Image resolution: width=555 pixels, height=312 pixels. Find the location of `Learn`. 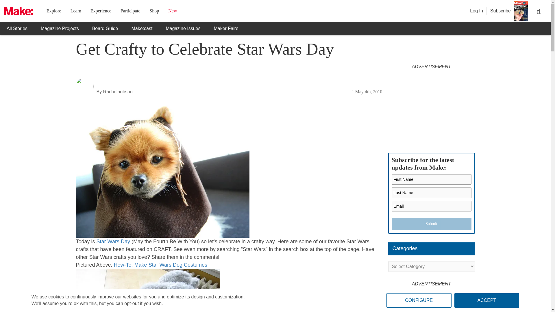

Learn is located at coordinates (76, 11).